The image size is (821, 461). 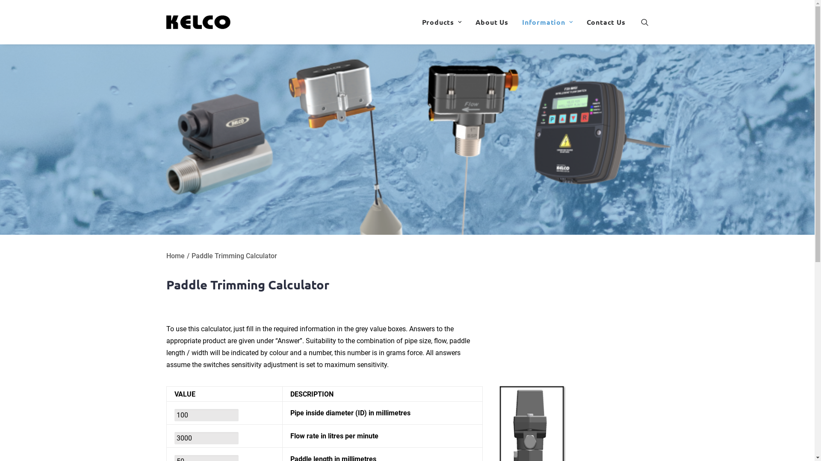 I want to click on Contact Us, so click(x=603, y=22).